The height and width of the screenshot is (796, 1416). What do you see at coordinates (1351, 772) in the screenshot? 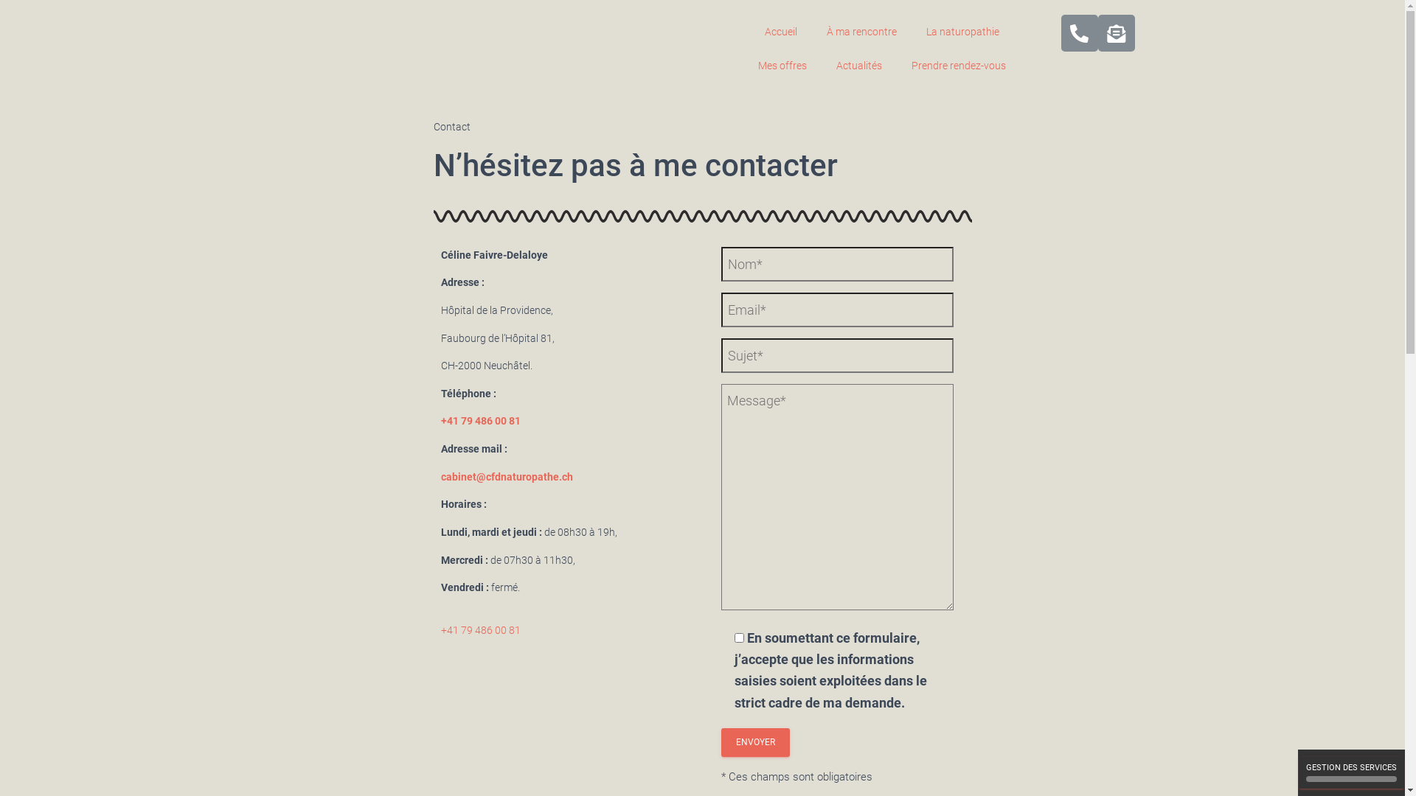
I see `GESTION DES SERVICES` at bounding box center [1351, 772].